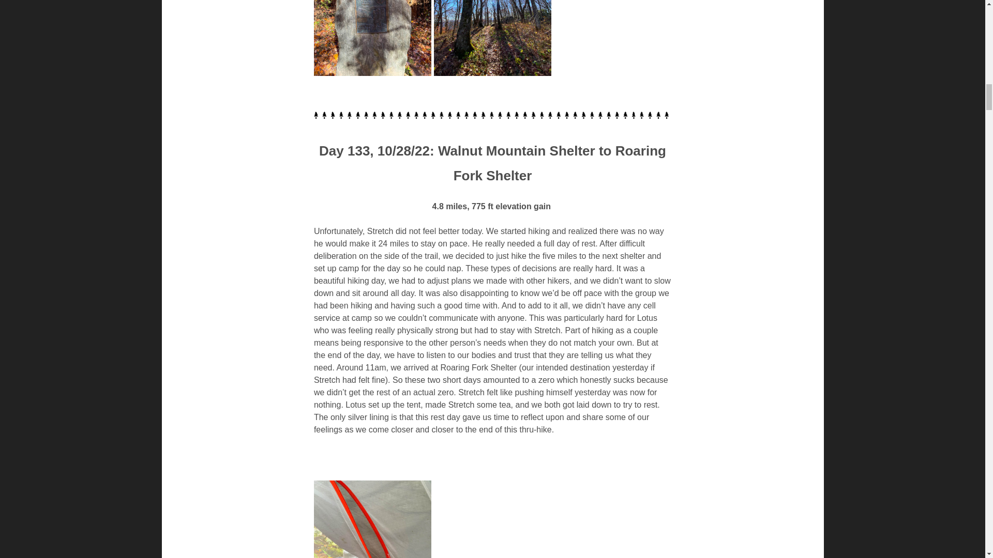 This screenshot has width=993, height=558. What do you see at coordinates (372, 38) in the screenshot?
I see `AT Post TN-NC Part 2-01` at bounding box center [372, 38].